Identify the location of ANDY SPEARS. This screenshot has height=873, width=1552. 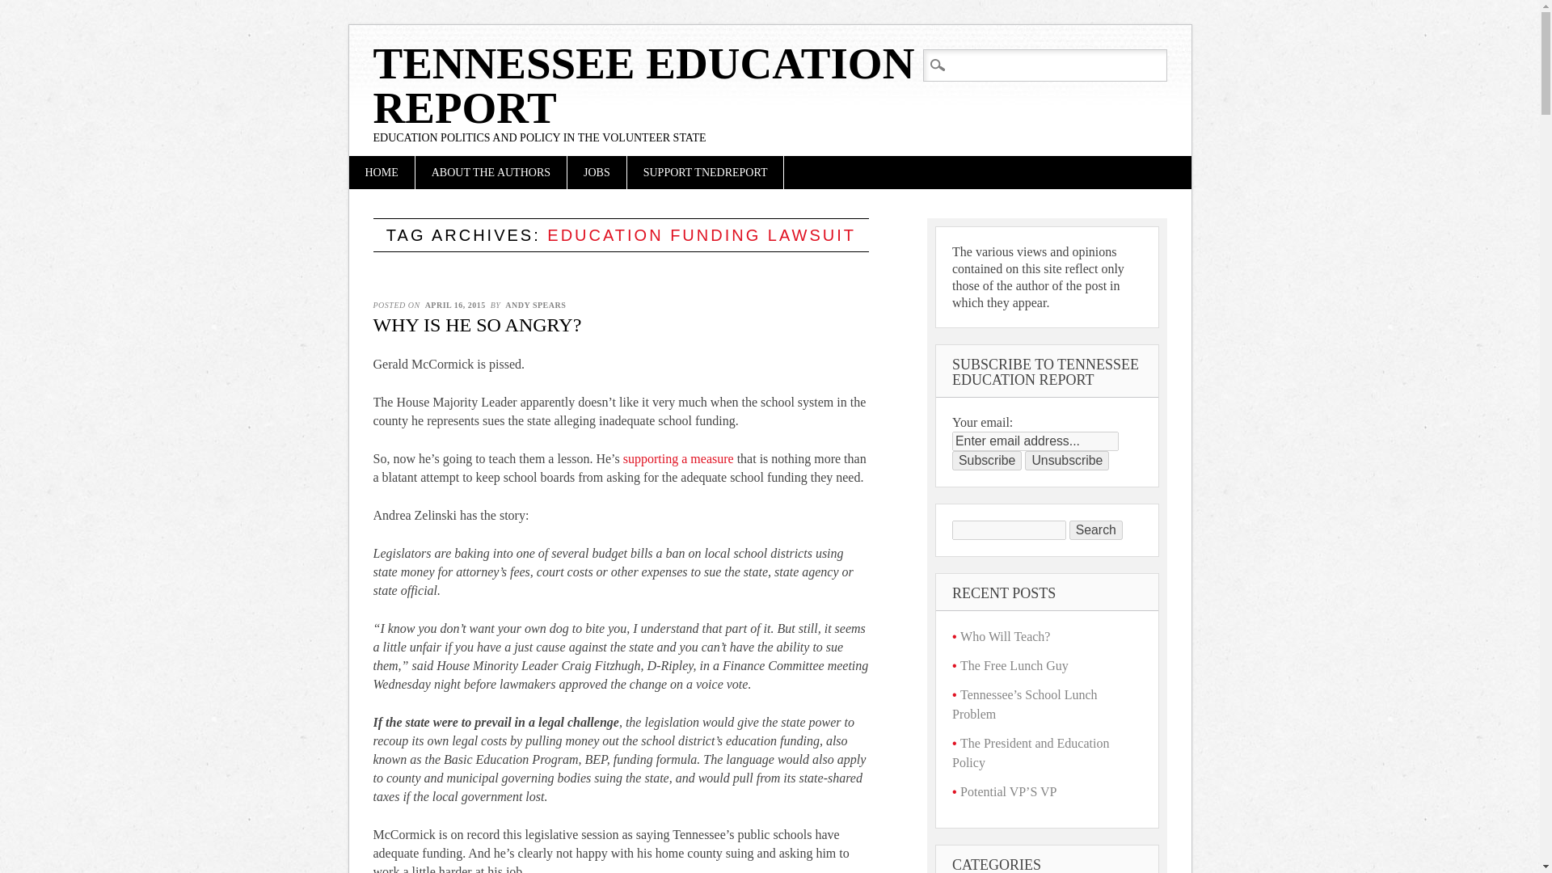
(535, 305).